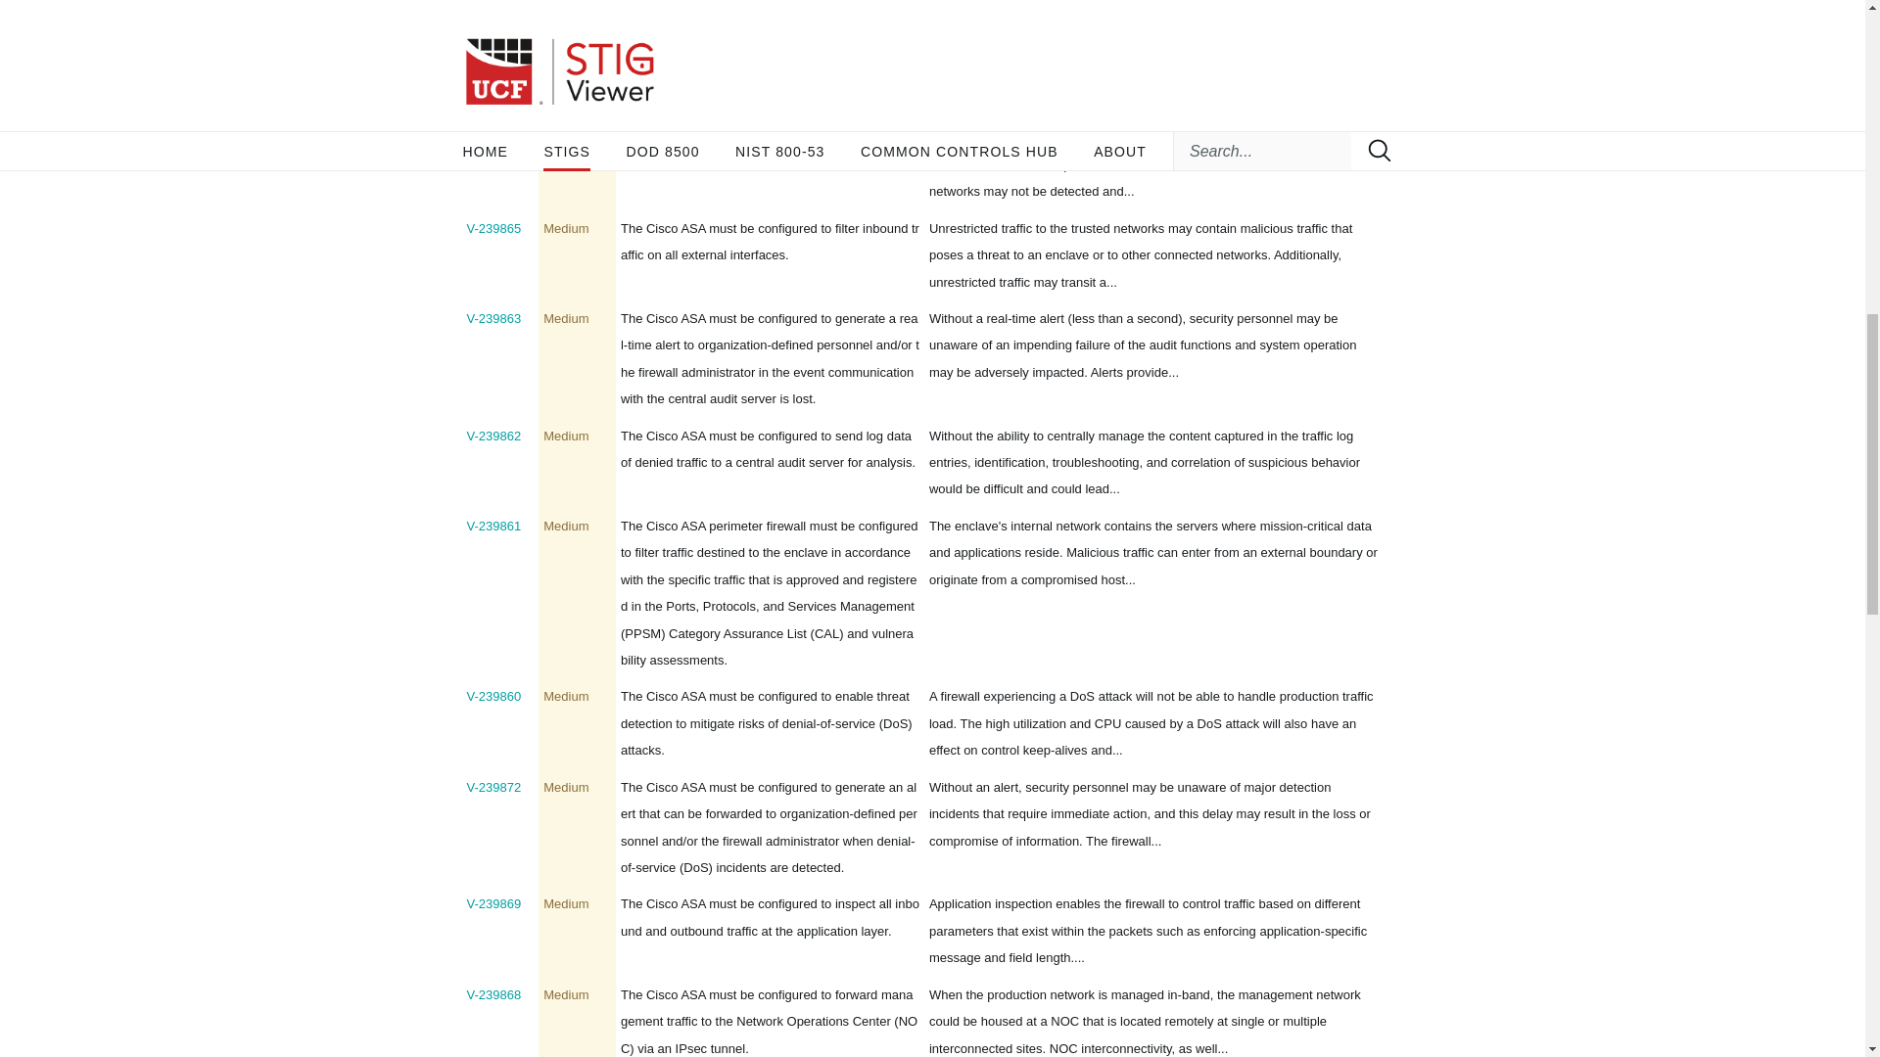  Describe the element at coordinates (493, 787) in the screenshot. I see `V-239872` at that location.